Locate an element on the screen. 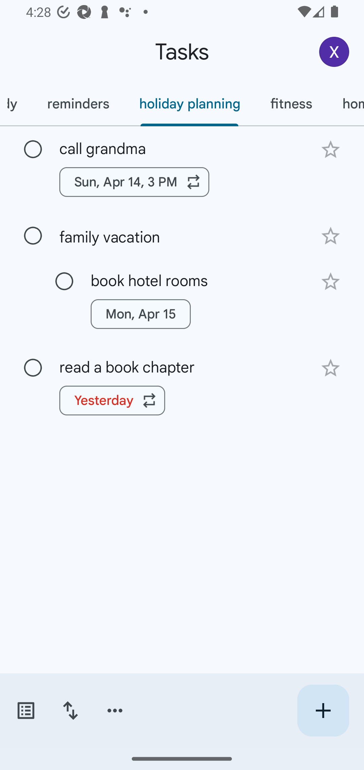 The height and width of the screenshot is (770, 364). Add star is located at coordinates (330, 368).